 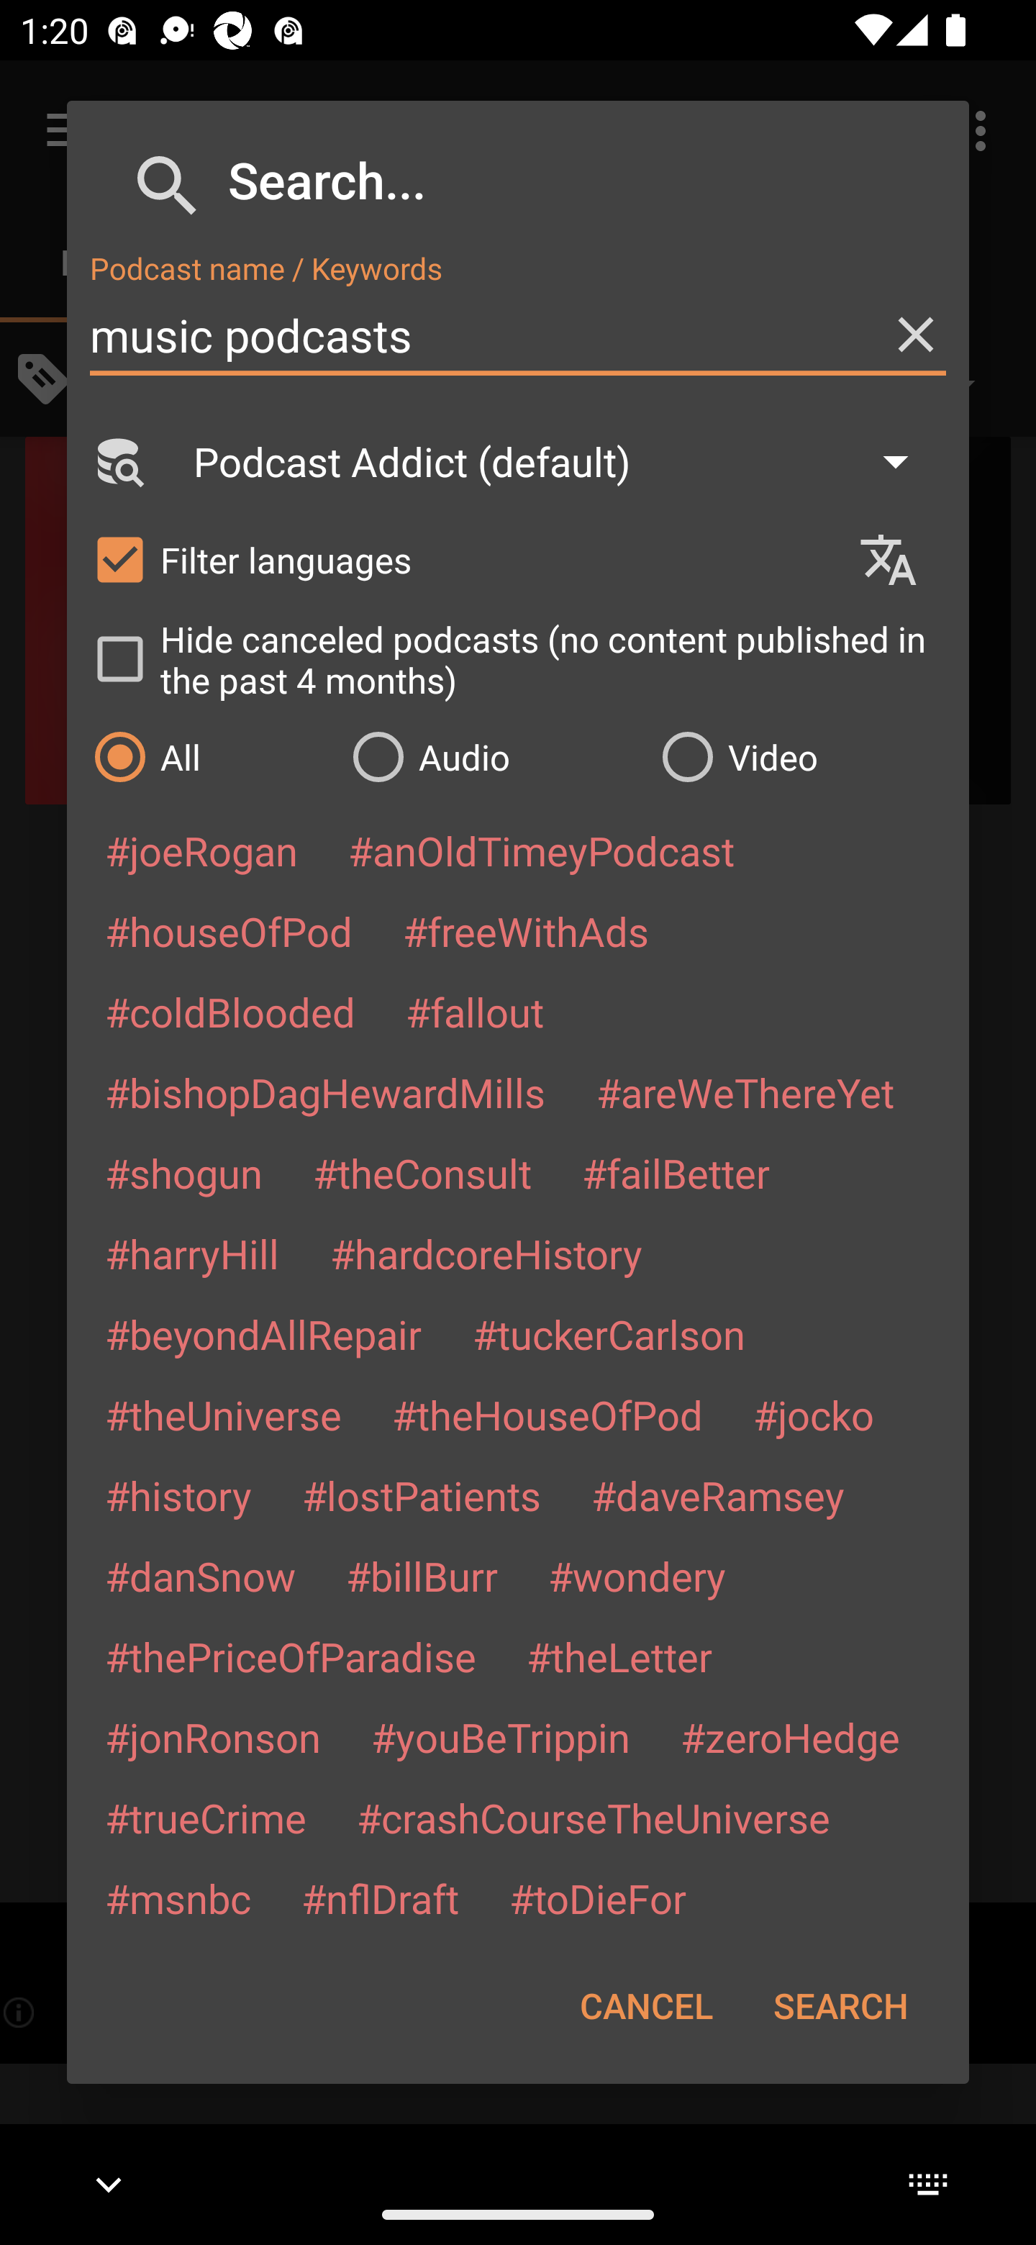 I want to click on #youBeTrippin, so click(x=500, y=1737).